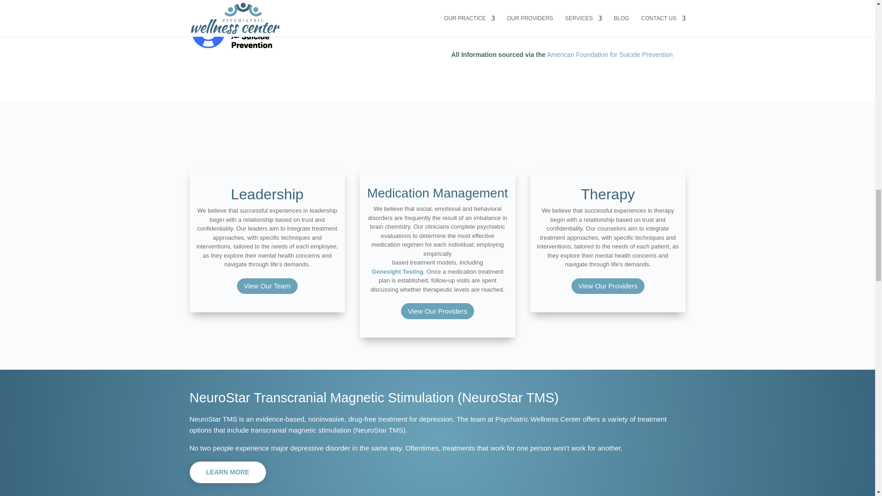 The width and height of the screenshot is (882, 496). What do you see at coordinates (608, 286) in the screenshot?
I see `View Our Providers` at bounding box center [608, 286].